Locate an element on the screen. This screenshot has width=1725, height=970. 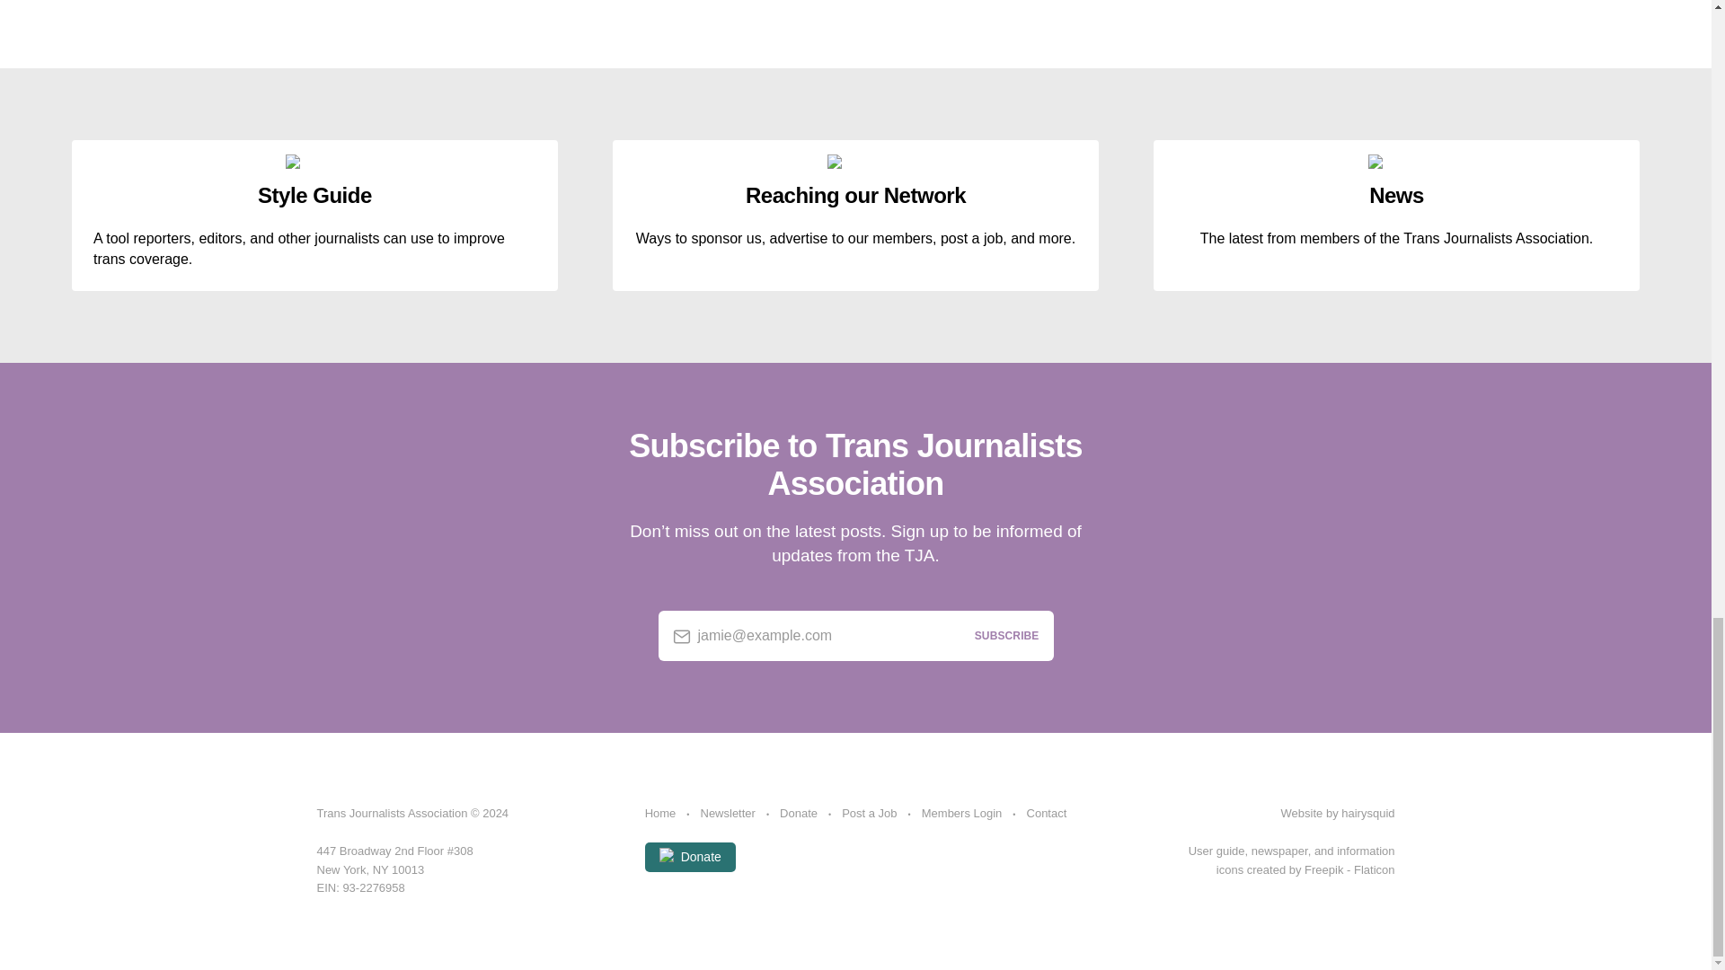
Donate is located at coordinates (690, 857).